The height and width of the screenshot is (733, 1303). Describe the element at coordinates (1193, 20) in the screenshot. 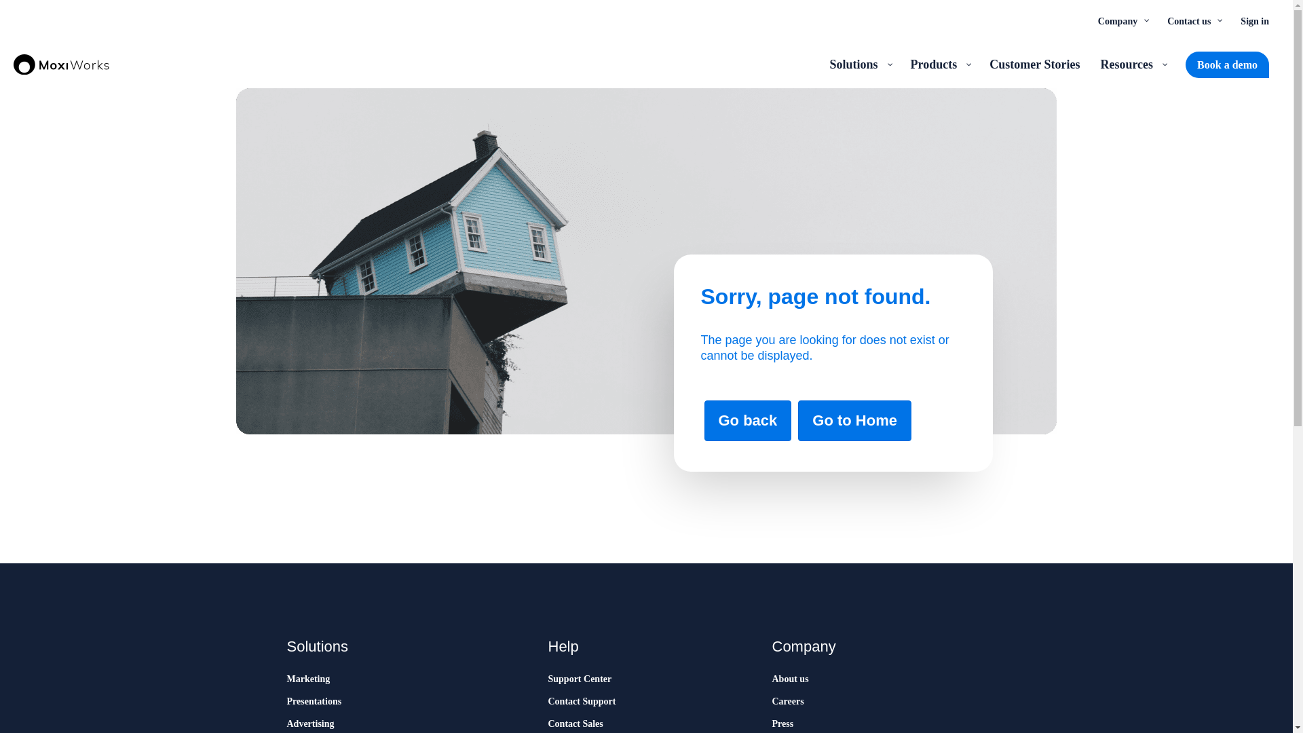

I see `Contact us` at that location.